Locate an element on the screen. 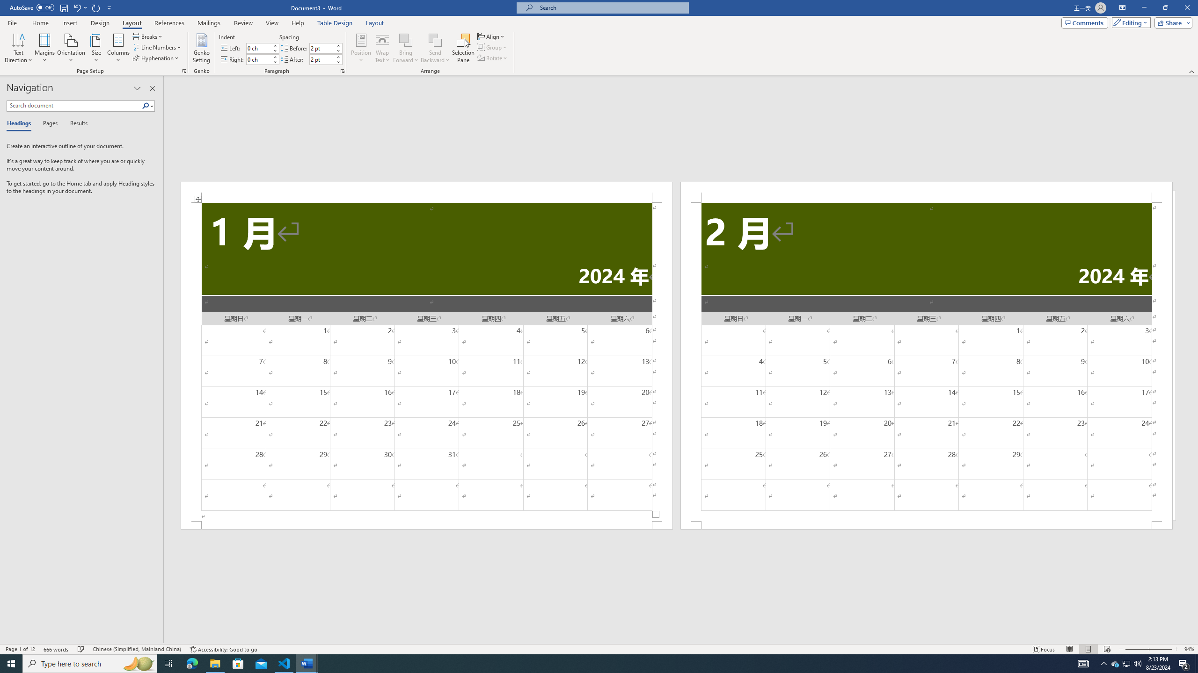 Image resolution: width=1198 pixels, height=673 pixels. Page Number Page 1 of 12 is located at coordinates (20, 649).